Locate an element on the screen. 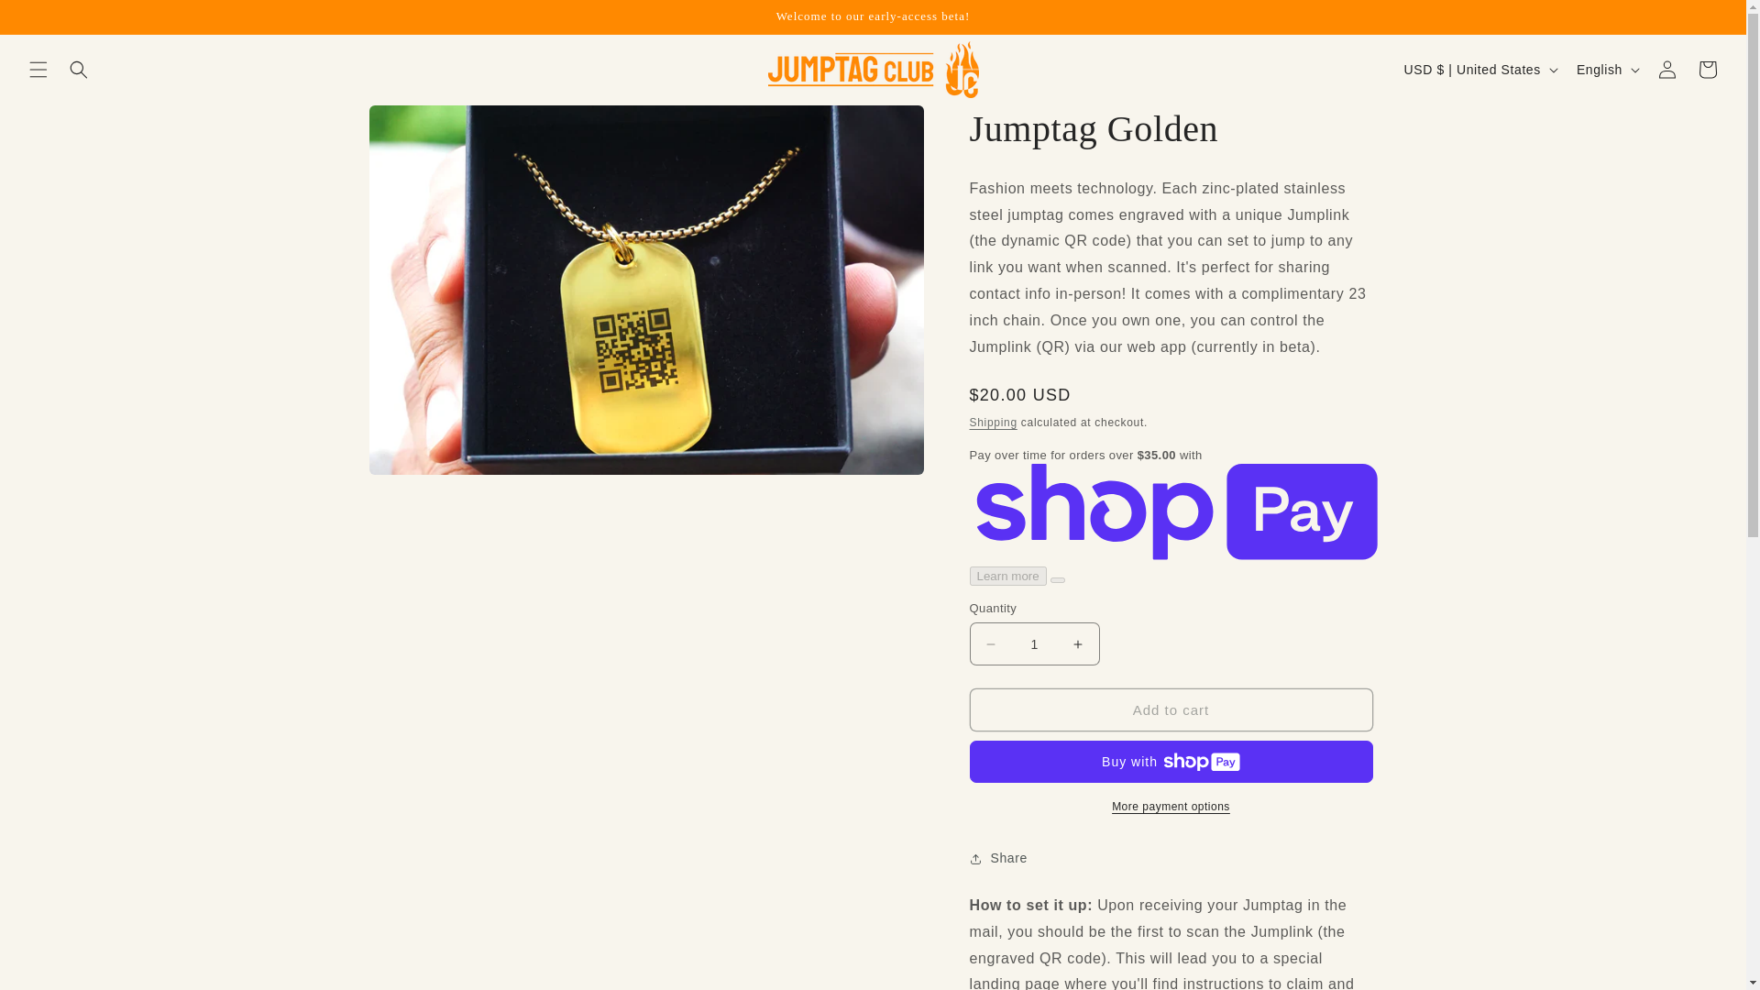 The height and width of the screenshot is (990, 1760). Cart is located at coordinates (1708, 70).